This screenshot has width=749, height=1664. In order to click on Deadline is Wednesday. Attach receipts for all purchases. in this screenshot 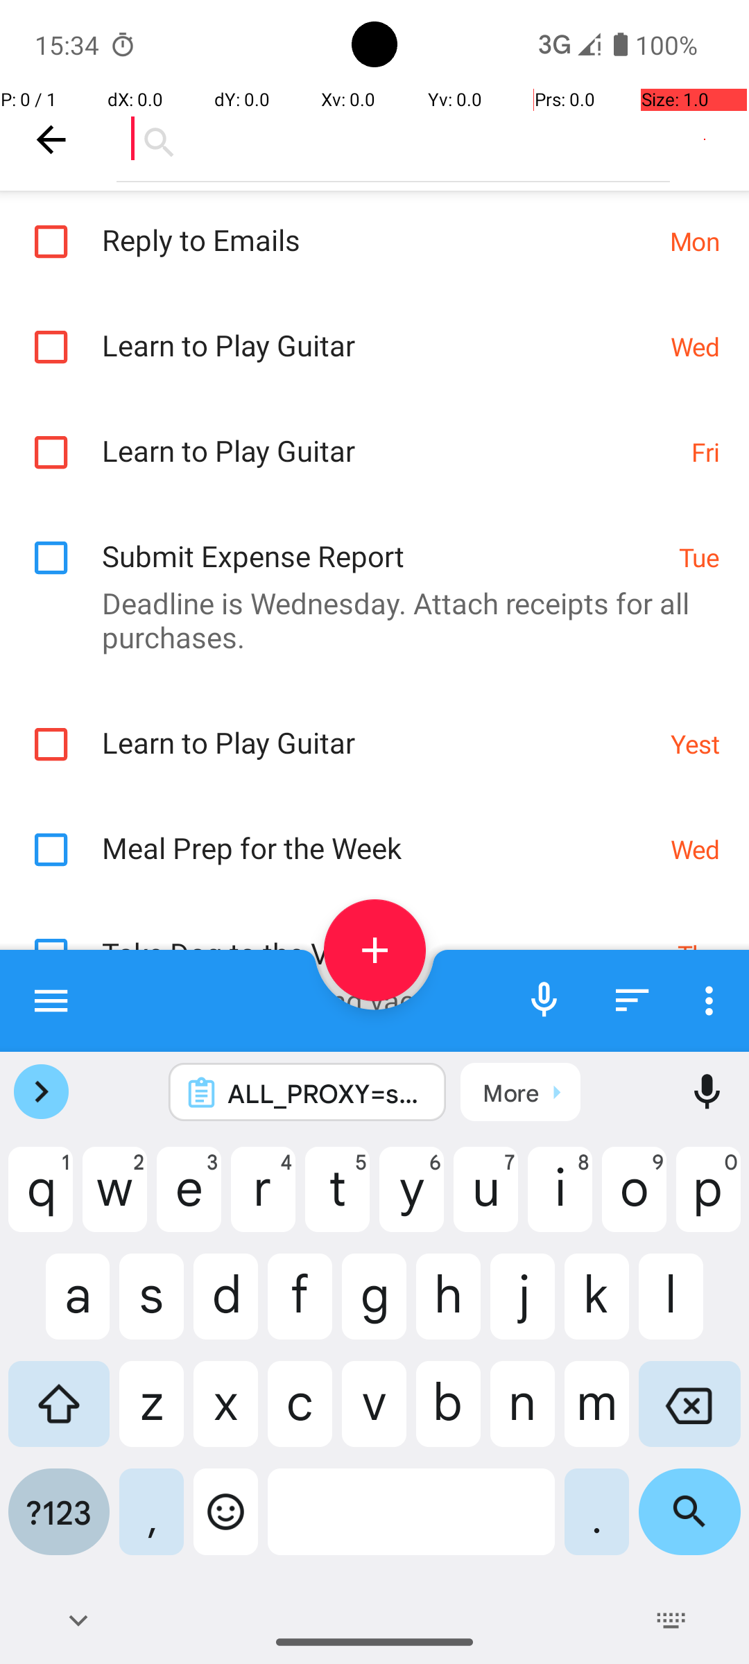, I will do `click(368, 620)`.